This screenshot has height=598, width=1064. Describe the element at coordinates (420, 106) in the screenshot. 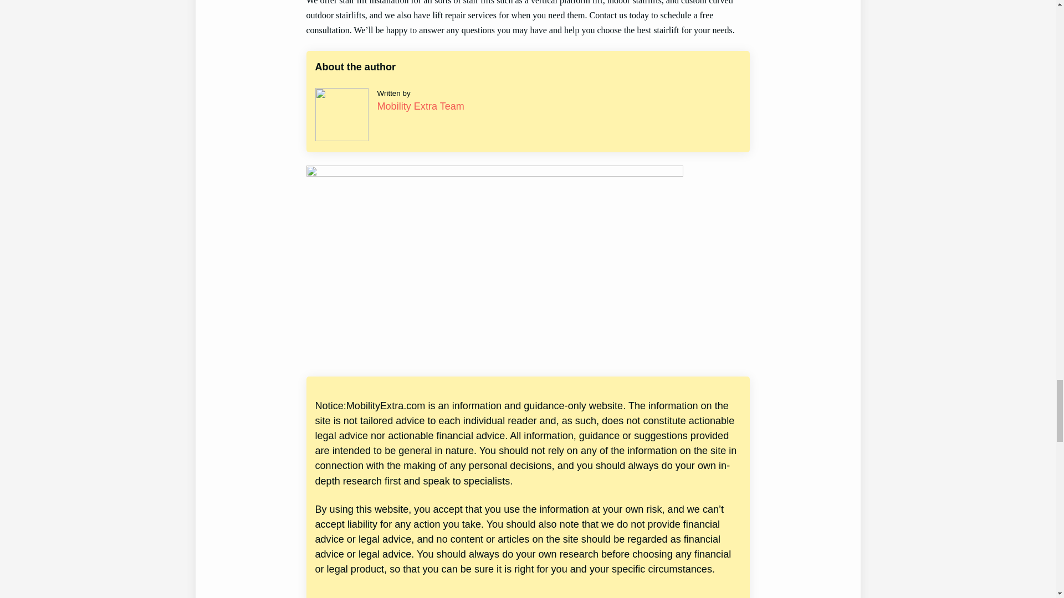

I see `Mobility Extra Team` at that location.